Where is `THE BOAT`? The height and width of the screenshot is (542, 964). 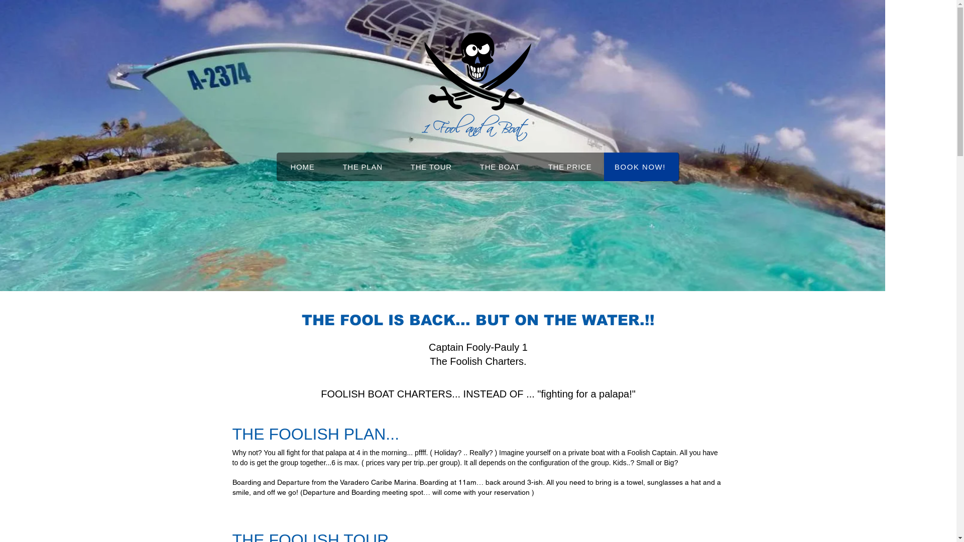 THE BOAT is located at coordinates (500, 167).